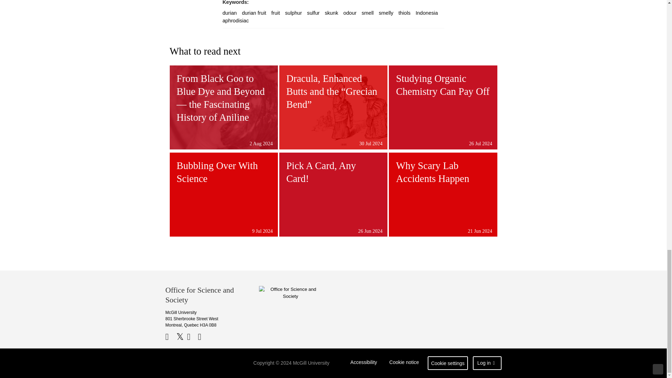  What do you see at coordinates (254, 13) in the screenshot?
I see `durian fruit` at bounding box center [254, 13].